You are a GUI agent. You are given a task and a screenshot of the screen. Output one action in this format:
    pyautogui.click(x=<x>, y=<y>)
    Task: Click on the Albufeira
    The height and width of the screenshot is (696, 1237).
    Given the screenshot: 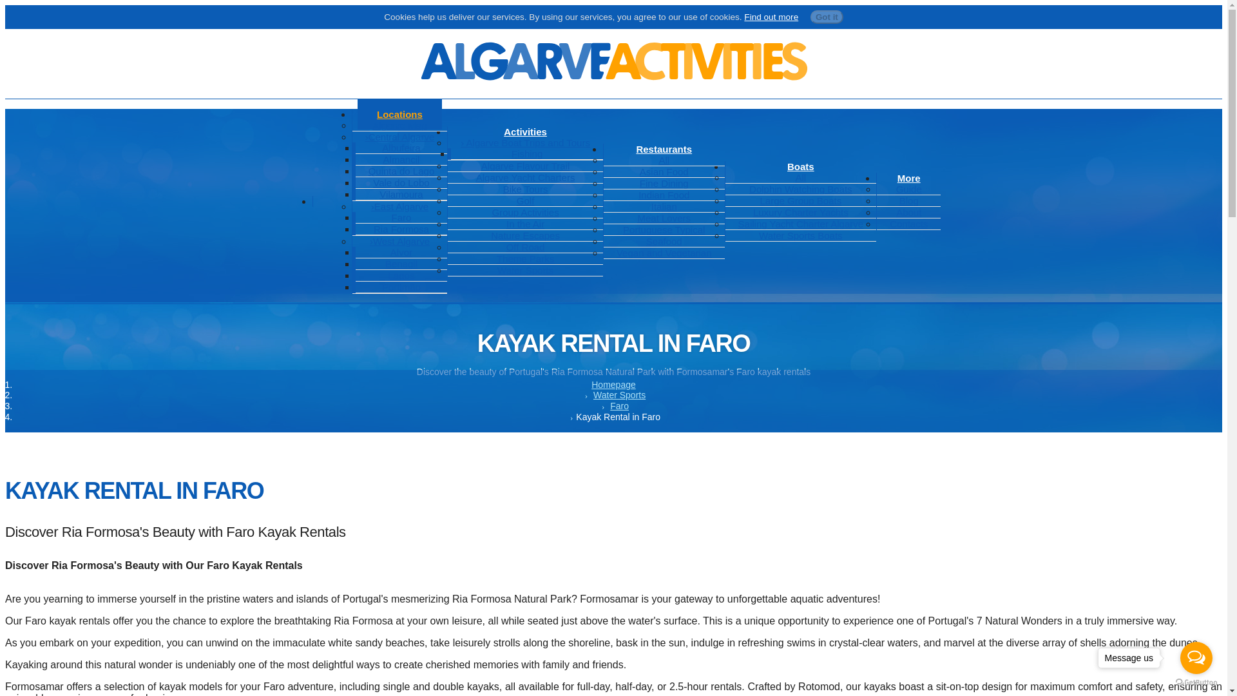 What is the action you would take?
    pyautogui.click(x=401, y=148)
    